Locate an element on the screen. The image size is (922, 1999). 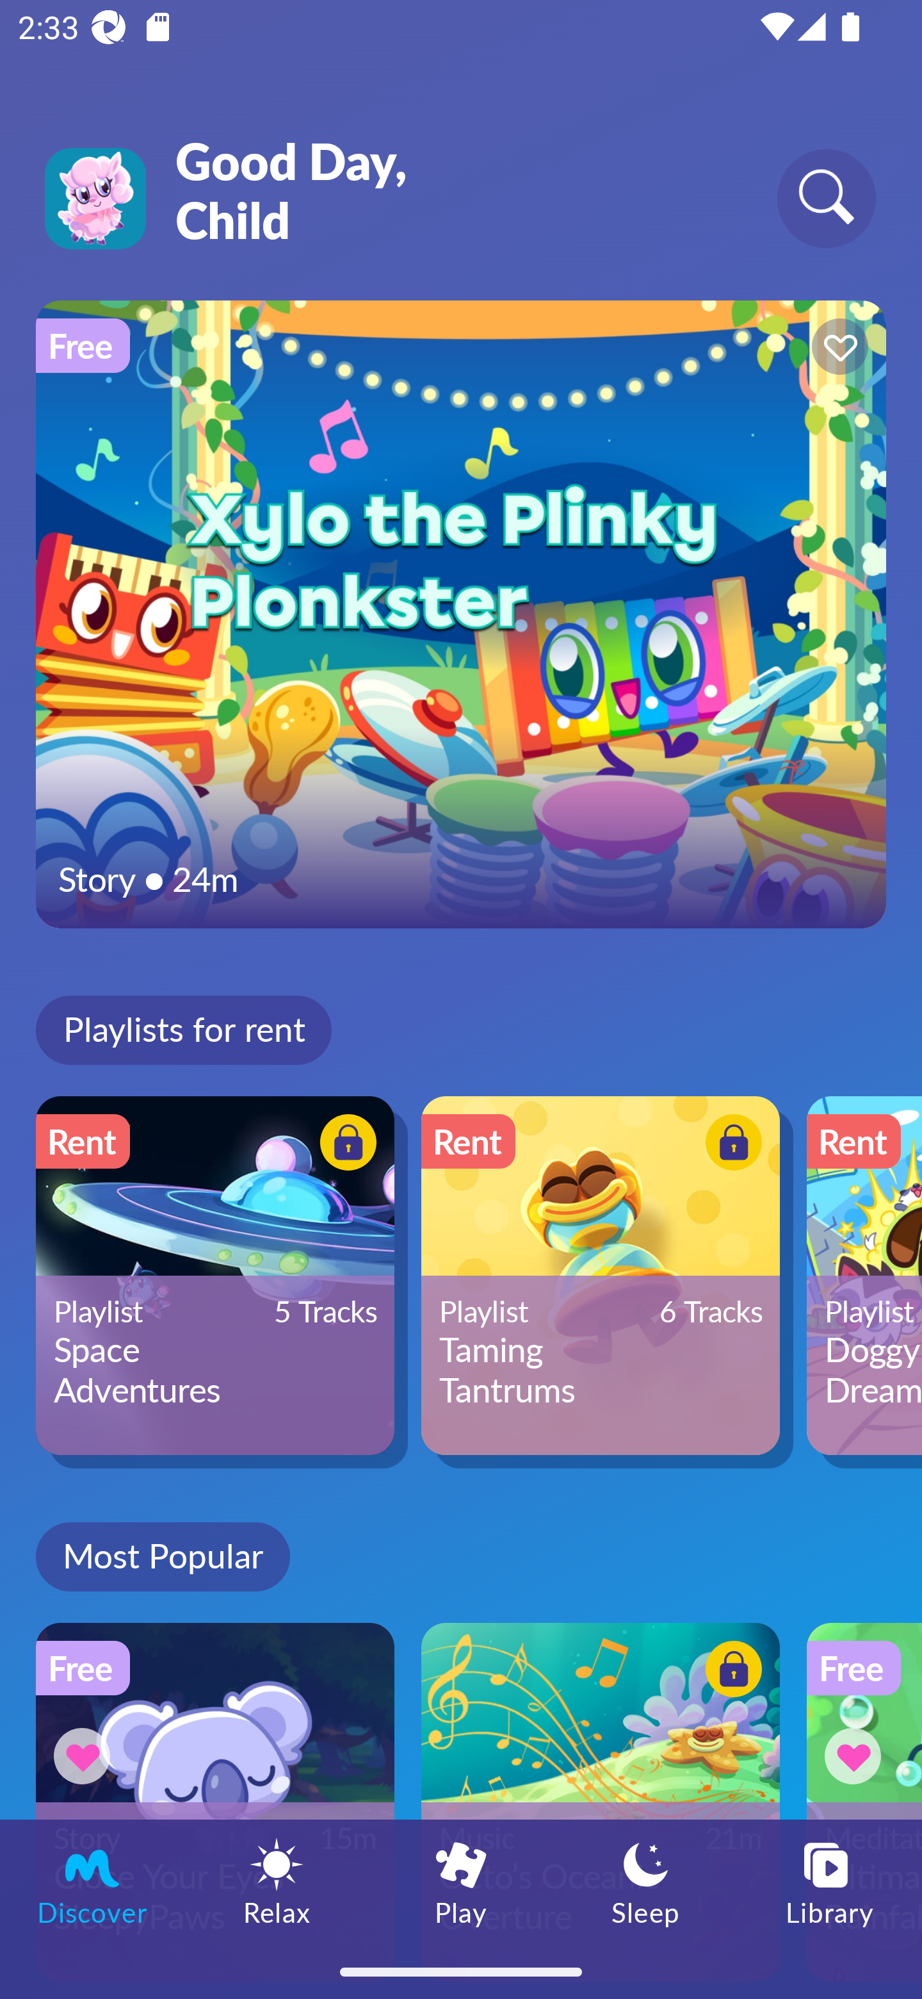
Button is located at coordinates (730, 1145).